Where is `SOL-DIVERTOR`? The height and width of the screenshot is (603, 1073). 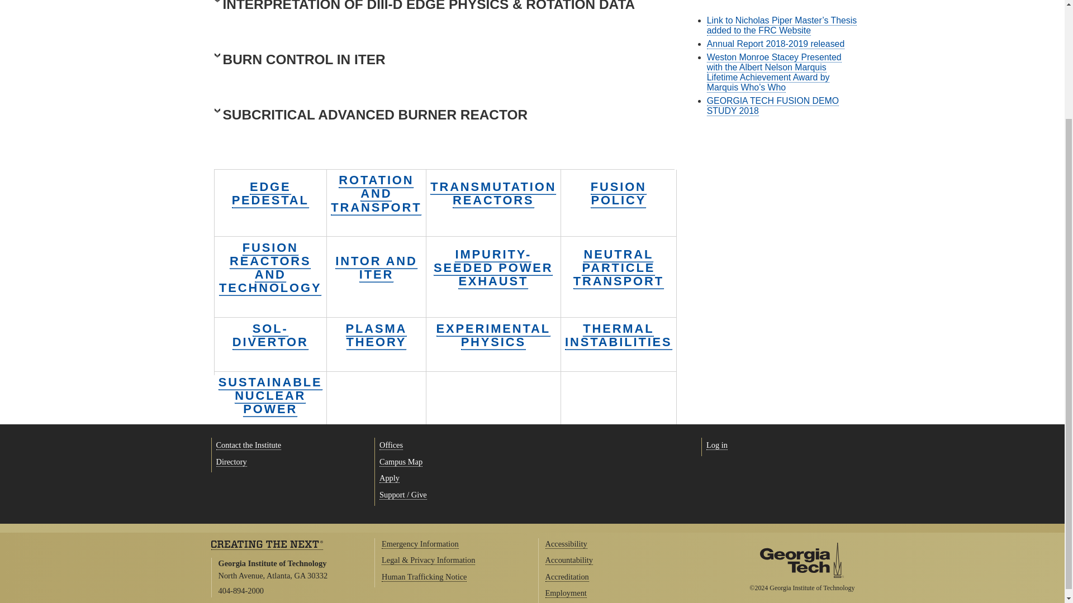 SOL-DIVERTOR is located at coordinates (270, 335).